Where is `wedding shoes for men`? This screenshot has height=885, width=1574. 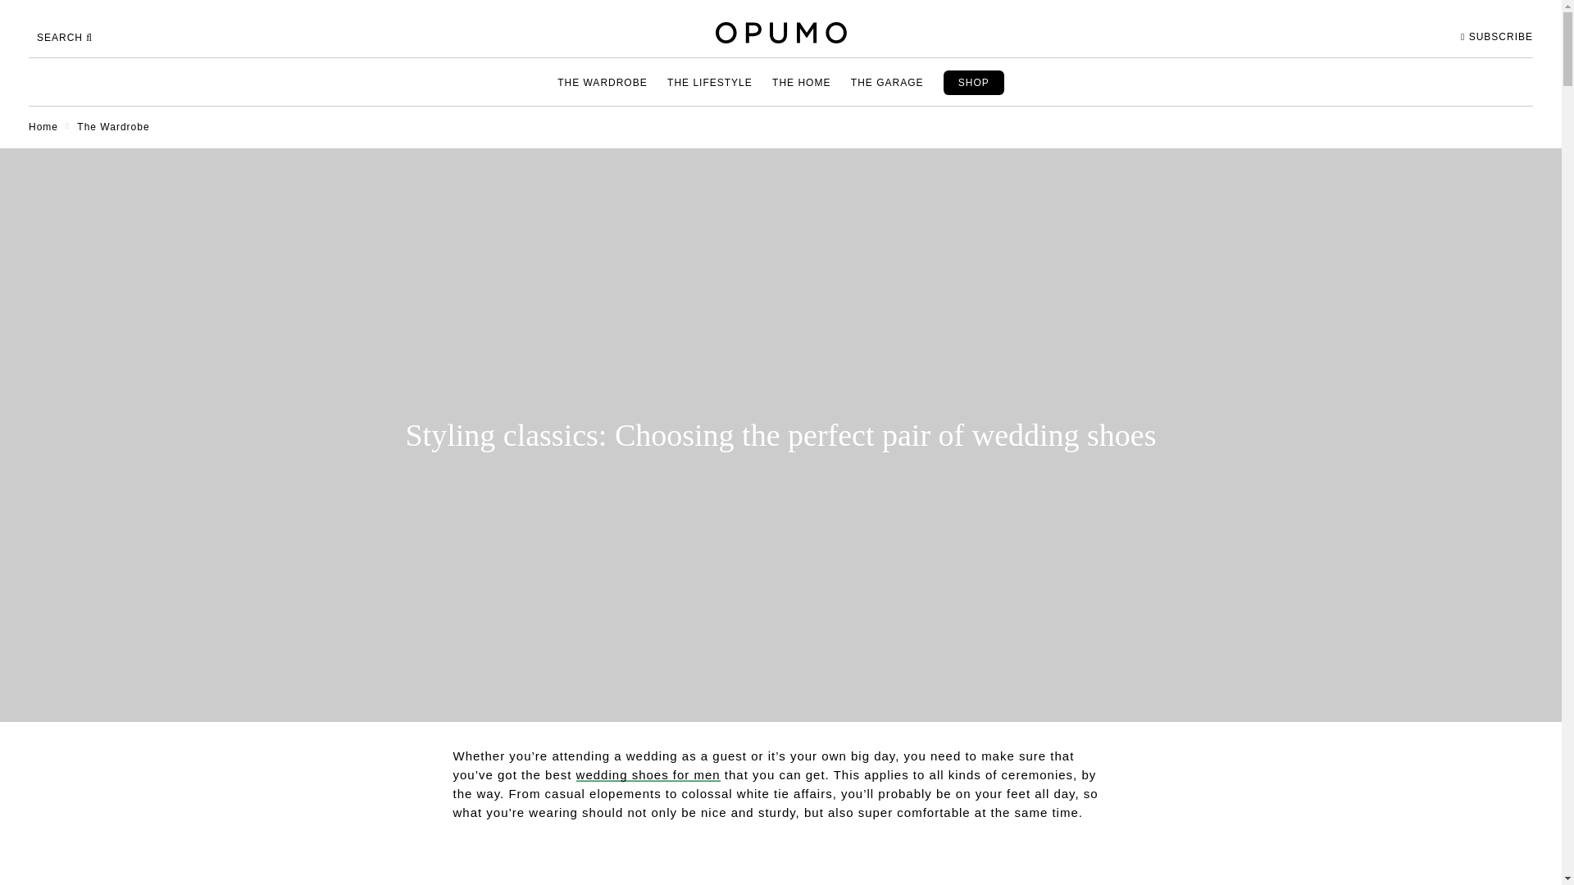 wedding shoes for men is located at coordinates (648, 774).